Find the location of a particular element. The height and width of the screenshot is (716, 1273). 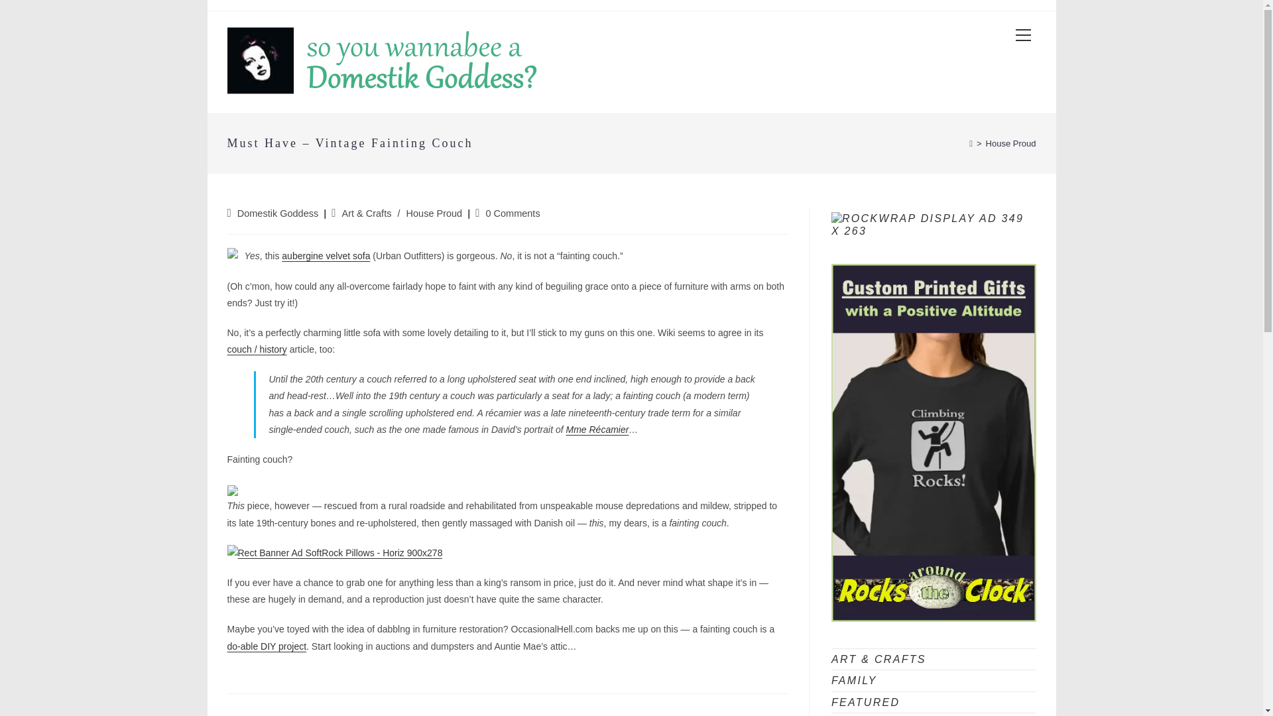

do-able DIY project is located at coordinates (267, 646).